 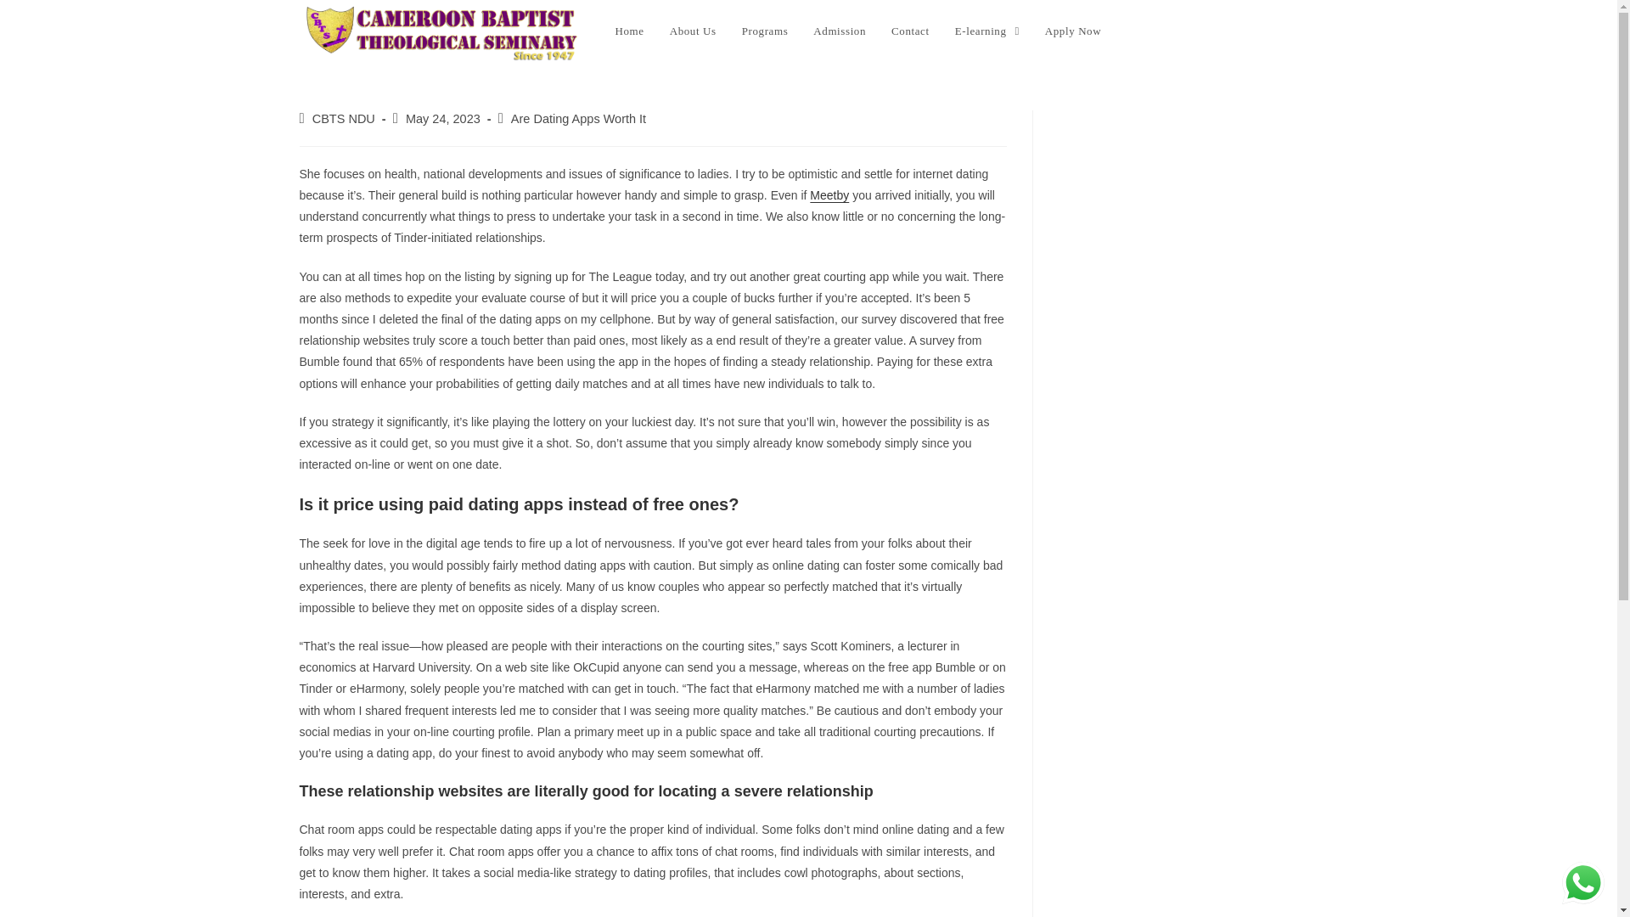 What do you see at coordinates (343, 118) in the screenshot?
I see `CBTS NDU` at bounding box center [343, 118].